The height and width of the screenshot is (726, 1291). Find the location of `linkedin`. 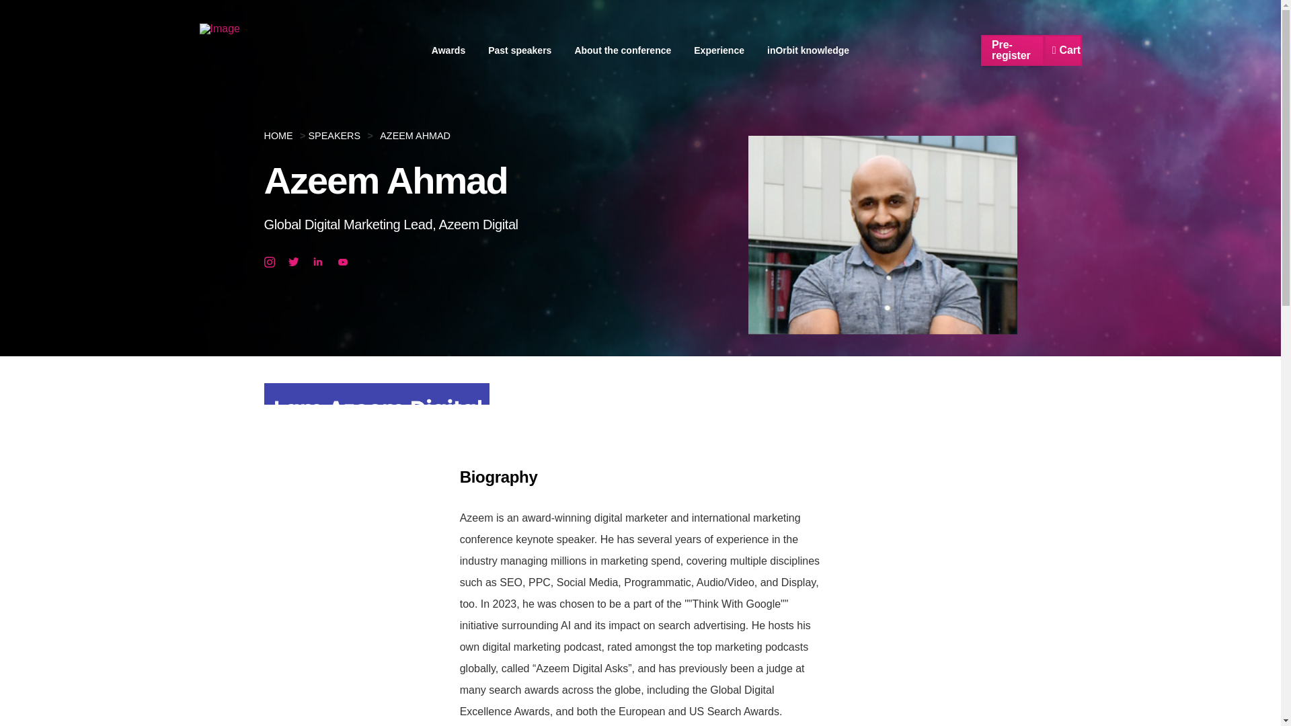

linkedin is located at coordinates (317, 257).